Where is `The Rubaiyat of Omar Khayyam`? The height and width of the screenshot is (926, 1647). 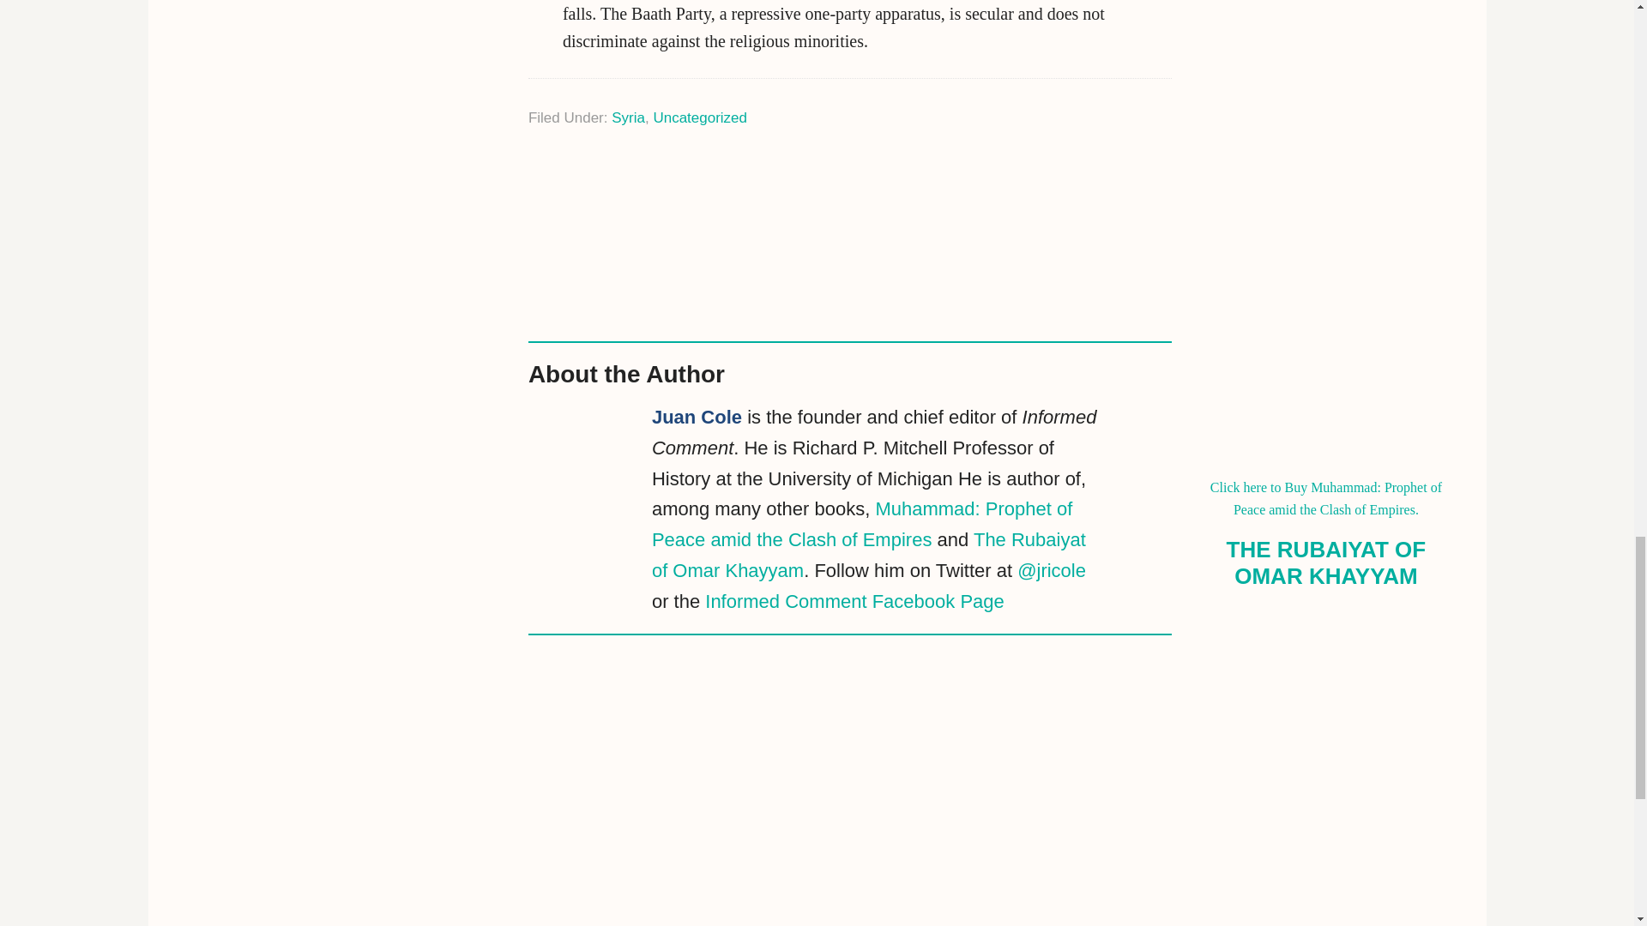
The Rubaiyat of Omar Khayyam is located at coordinates (868, 555).